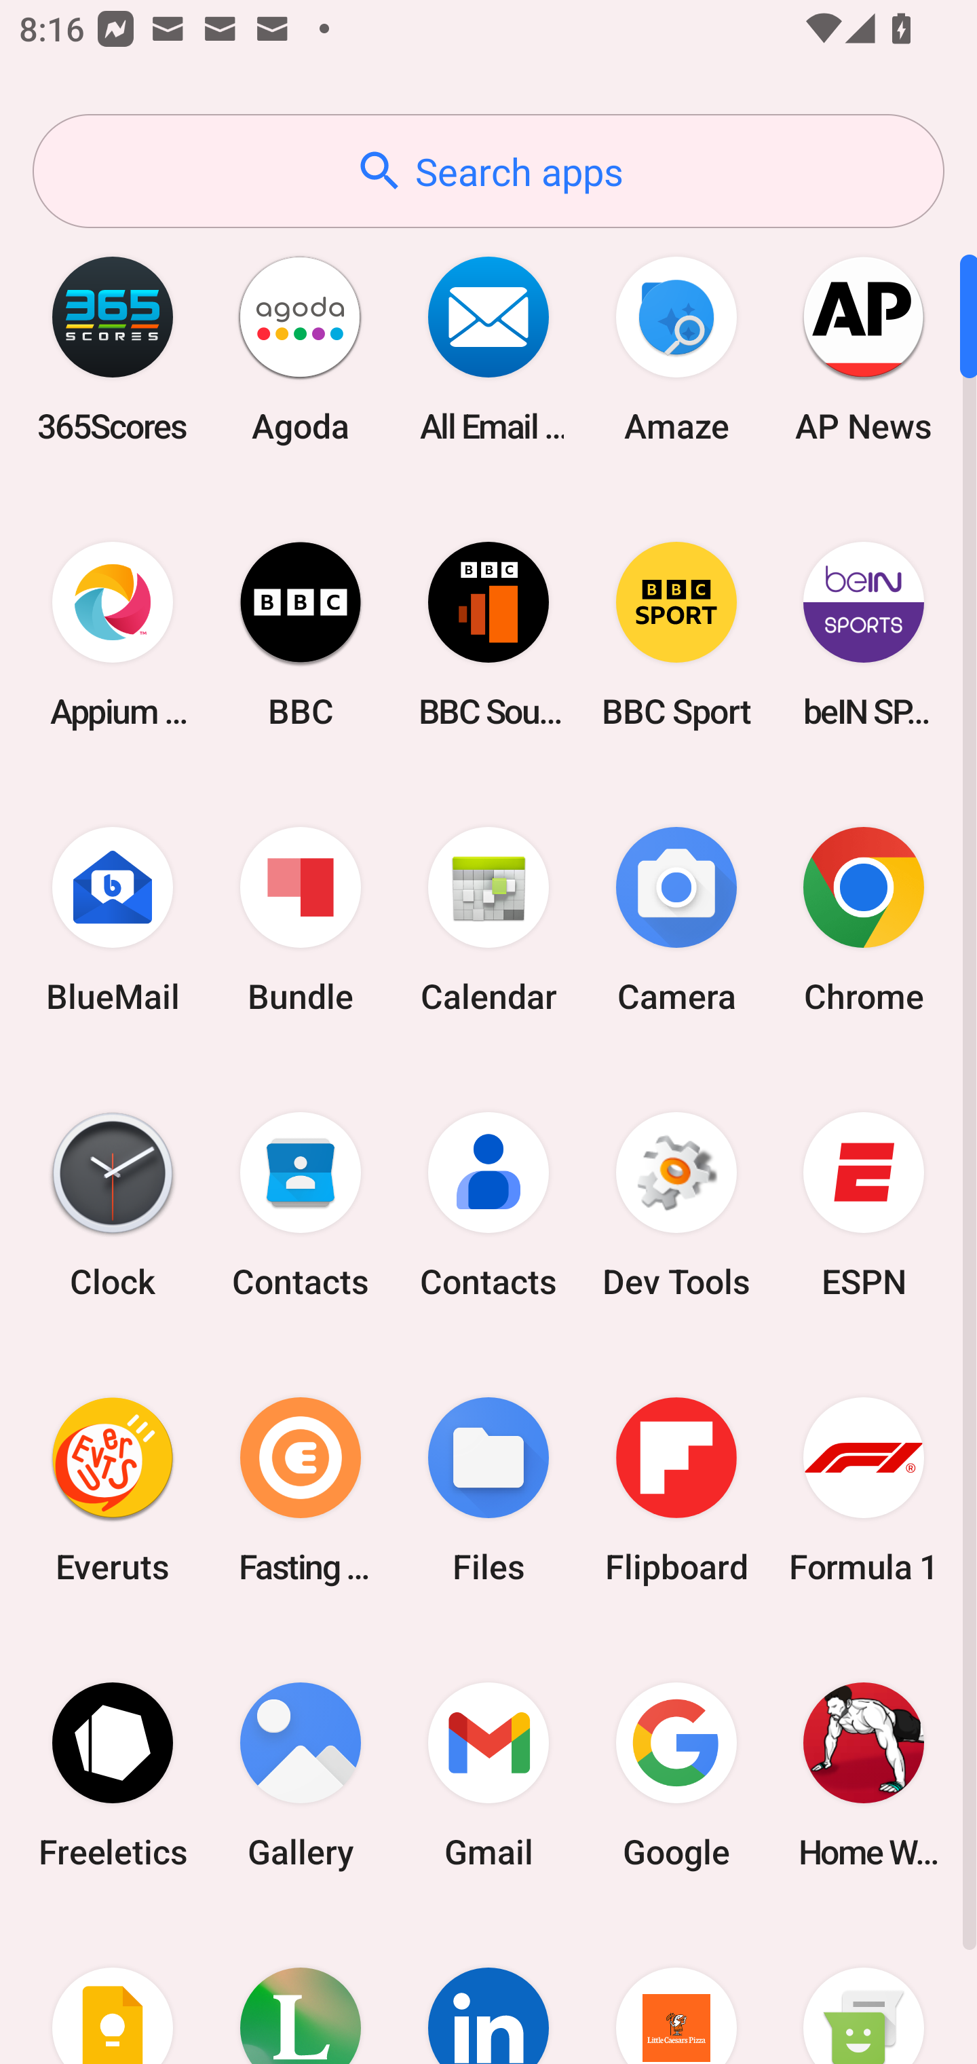  Describe the element at coordinates (676, 1205) in the screenshot. I see `Dev Tools` at that location.